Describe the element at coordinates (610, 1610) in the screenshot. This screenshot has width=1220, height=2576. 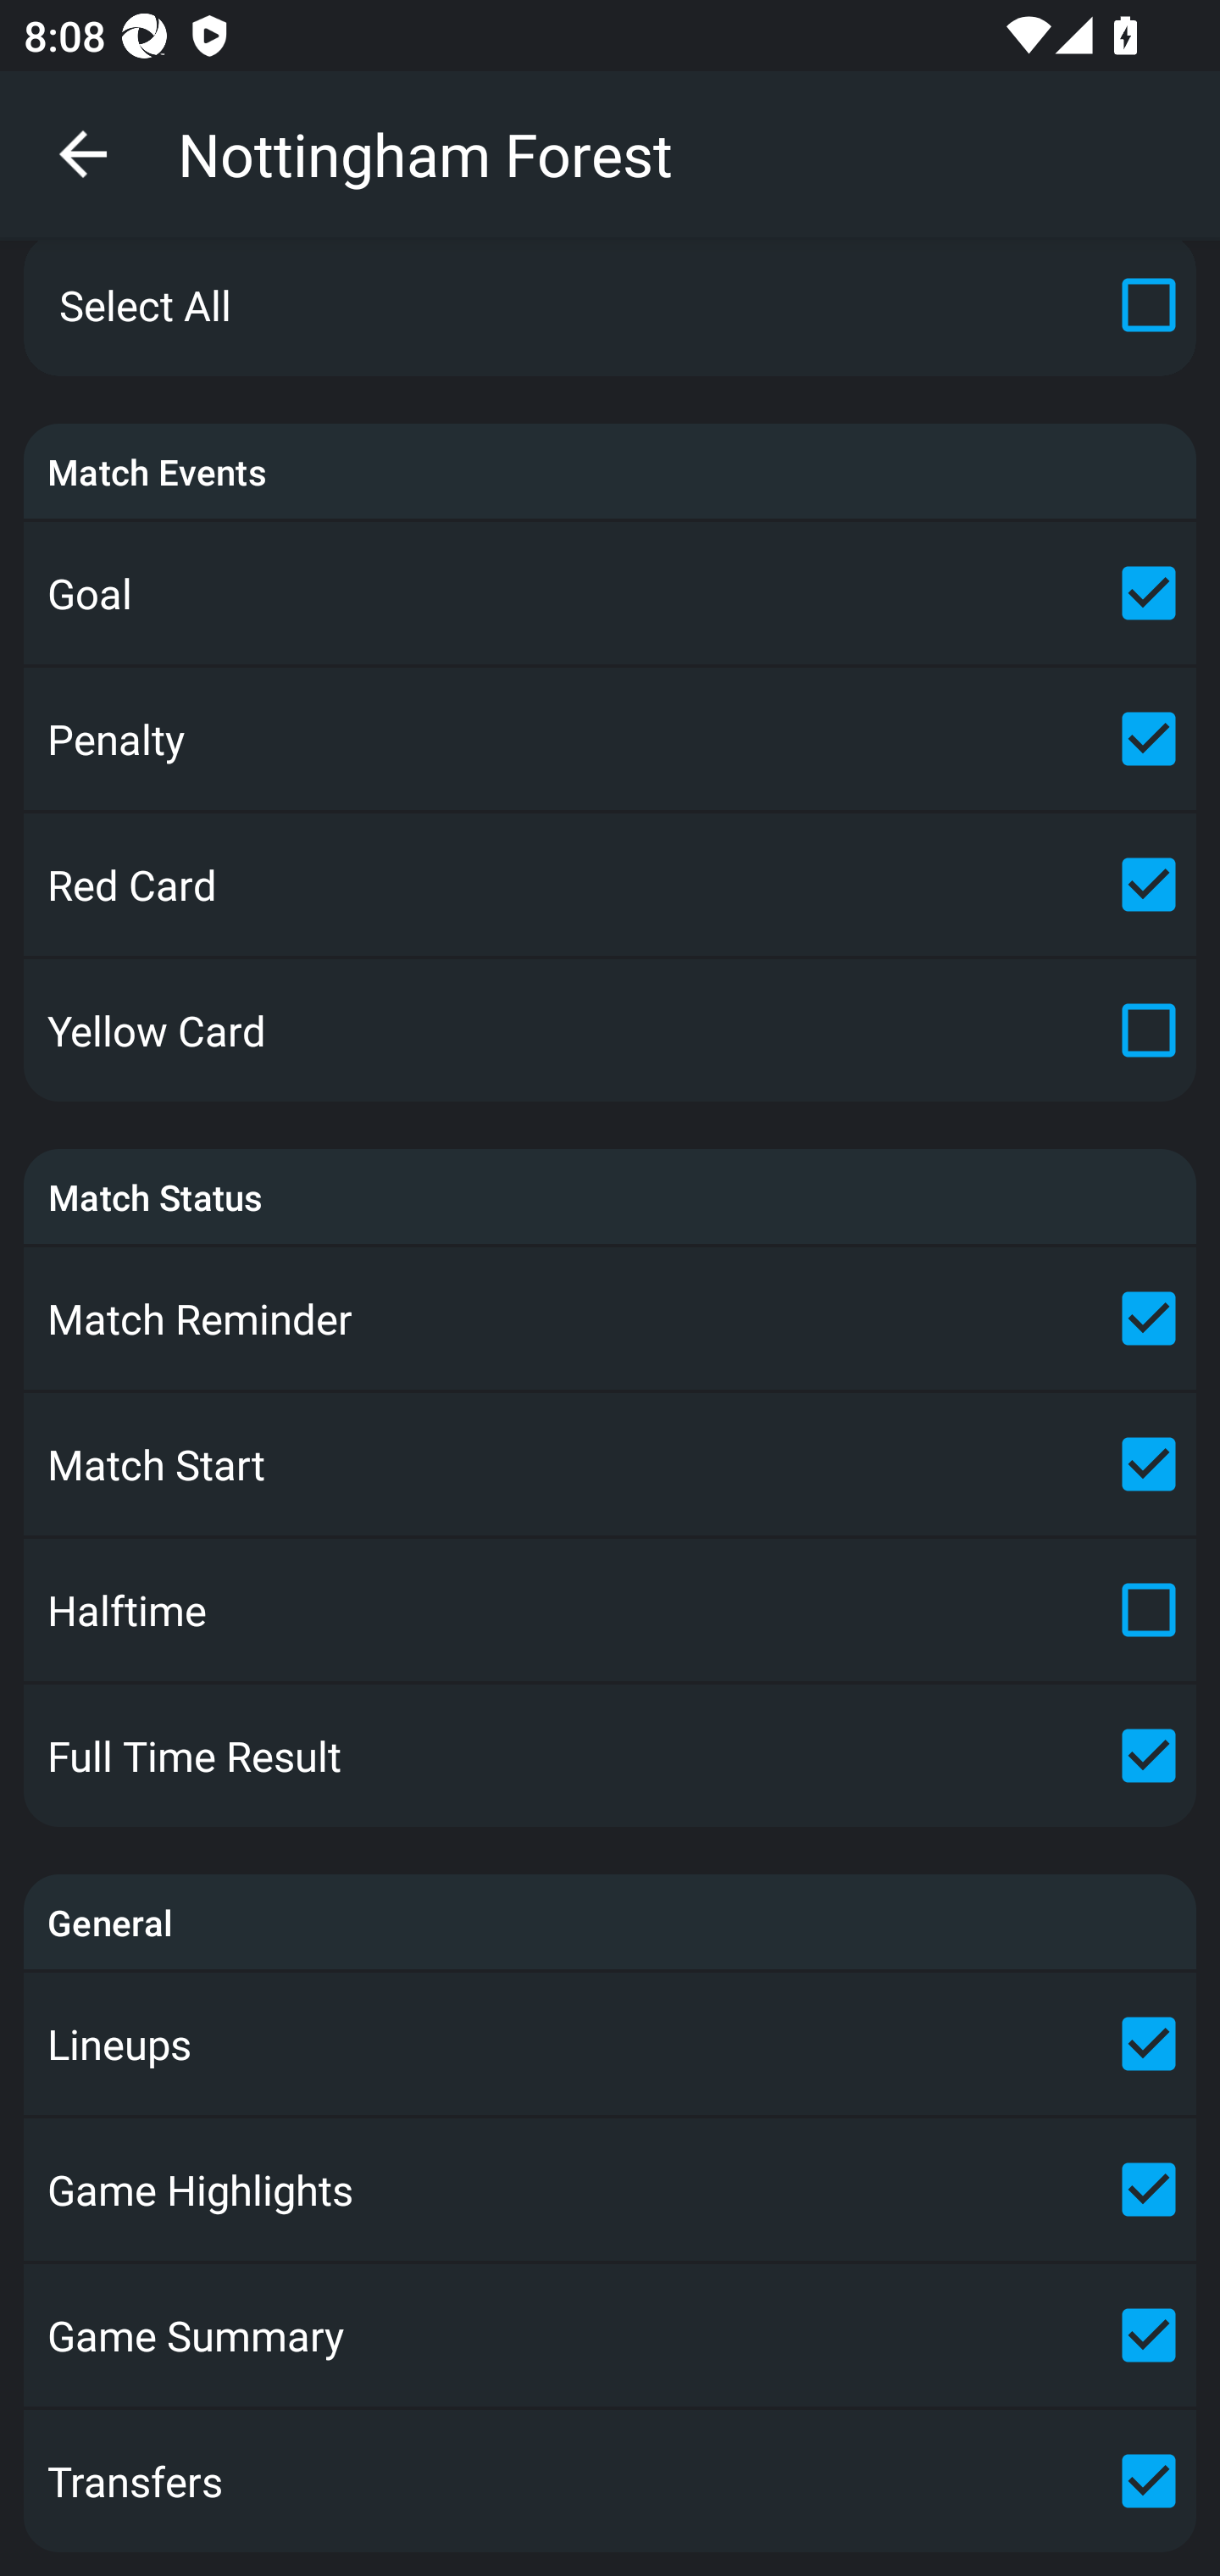
I see `Halftime` at that location.